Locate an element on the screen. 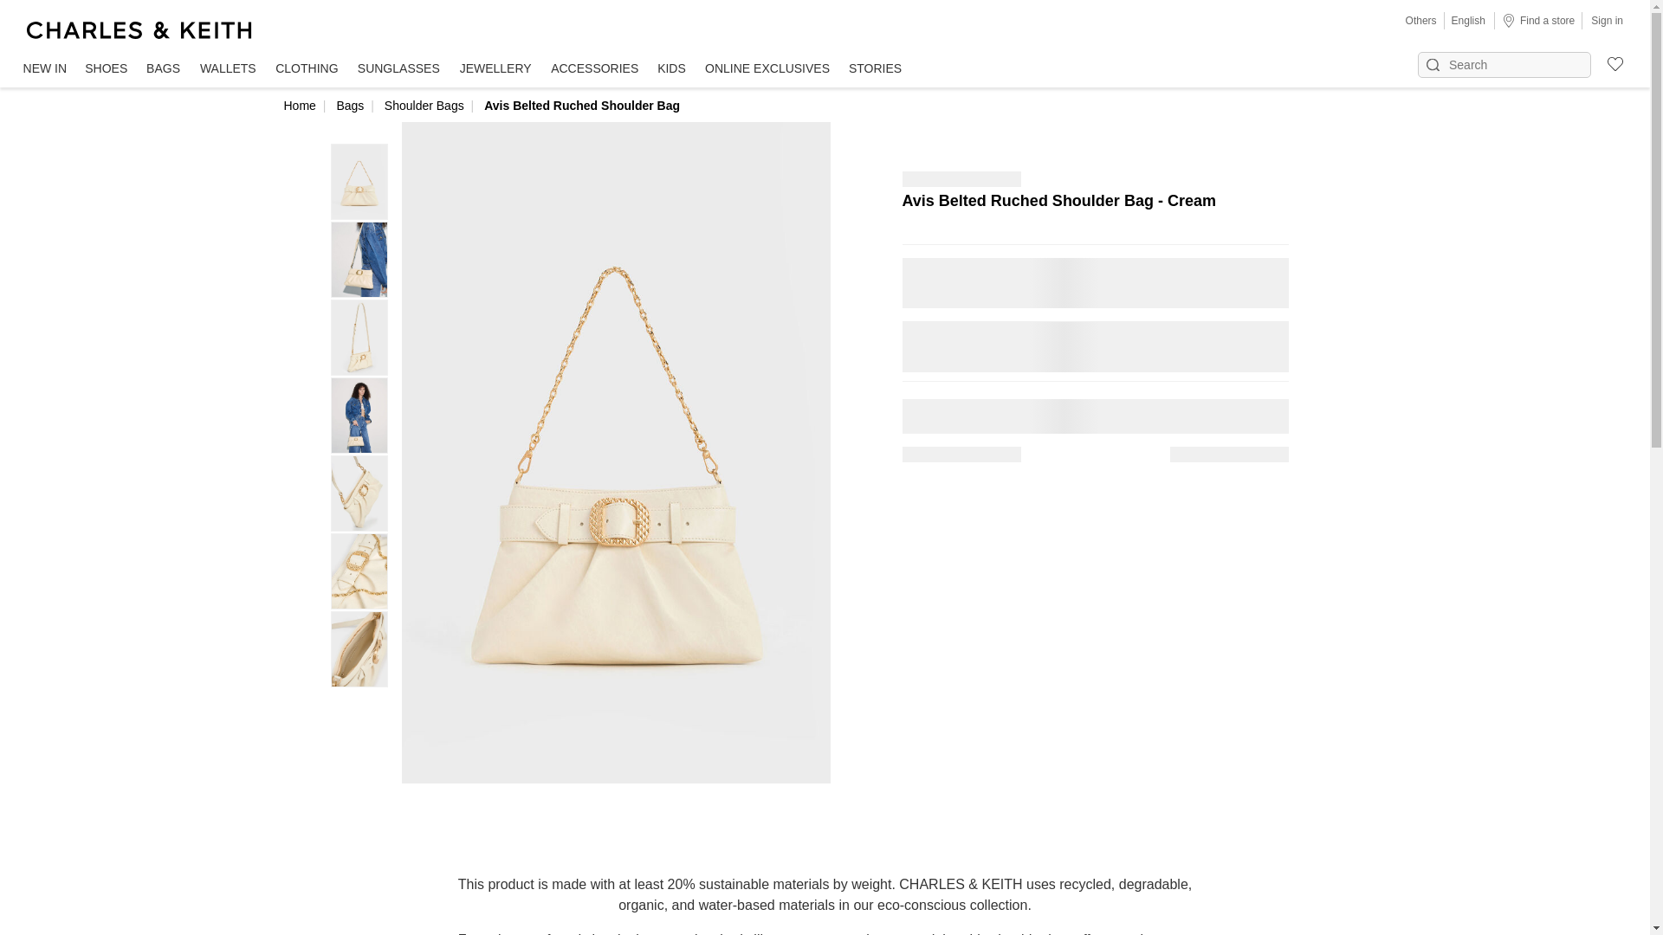 This screenshot has height=935, width=1663. ONLINE EXCLUSIVES is located at coordinates (767, 69).